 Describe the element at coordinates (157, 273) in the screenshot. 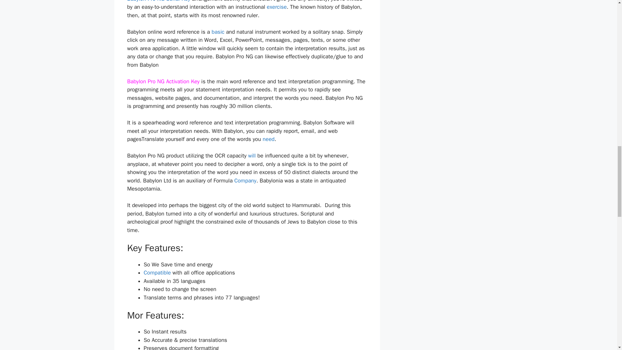

I see `Compatible` at that location.